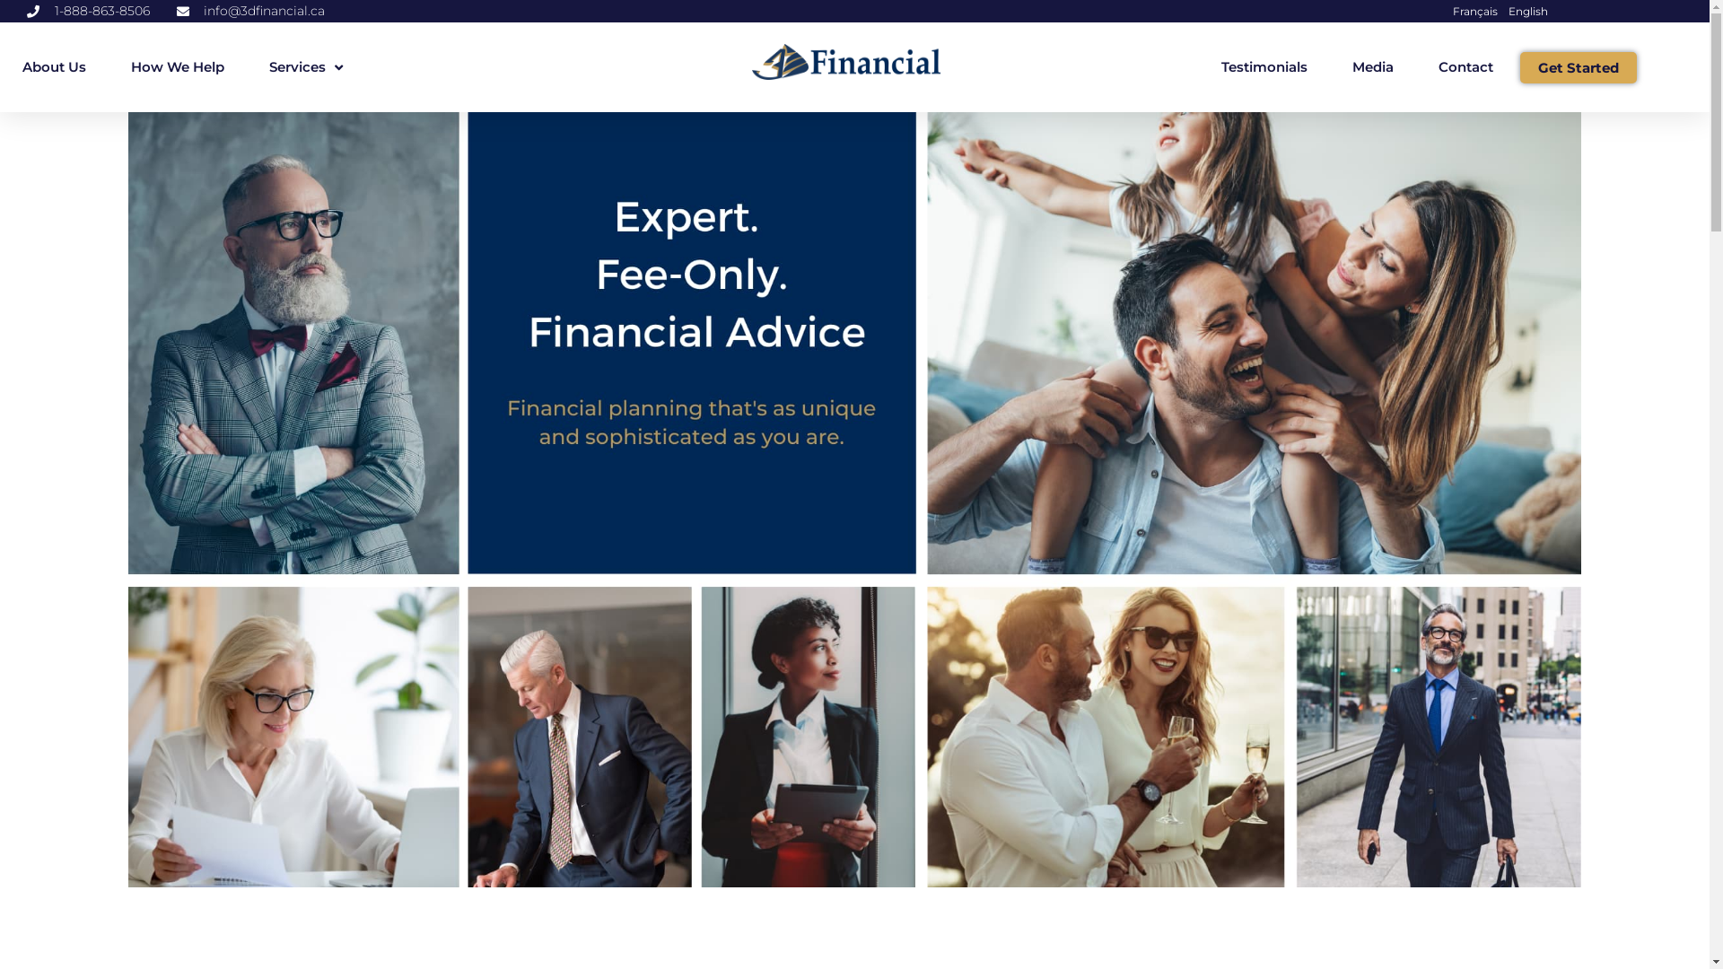  What do you see at coordinates (88, 11) in the screenshot?
I see `1-888-863-8506` at bounding box center [88, 11].